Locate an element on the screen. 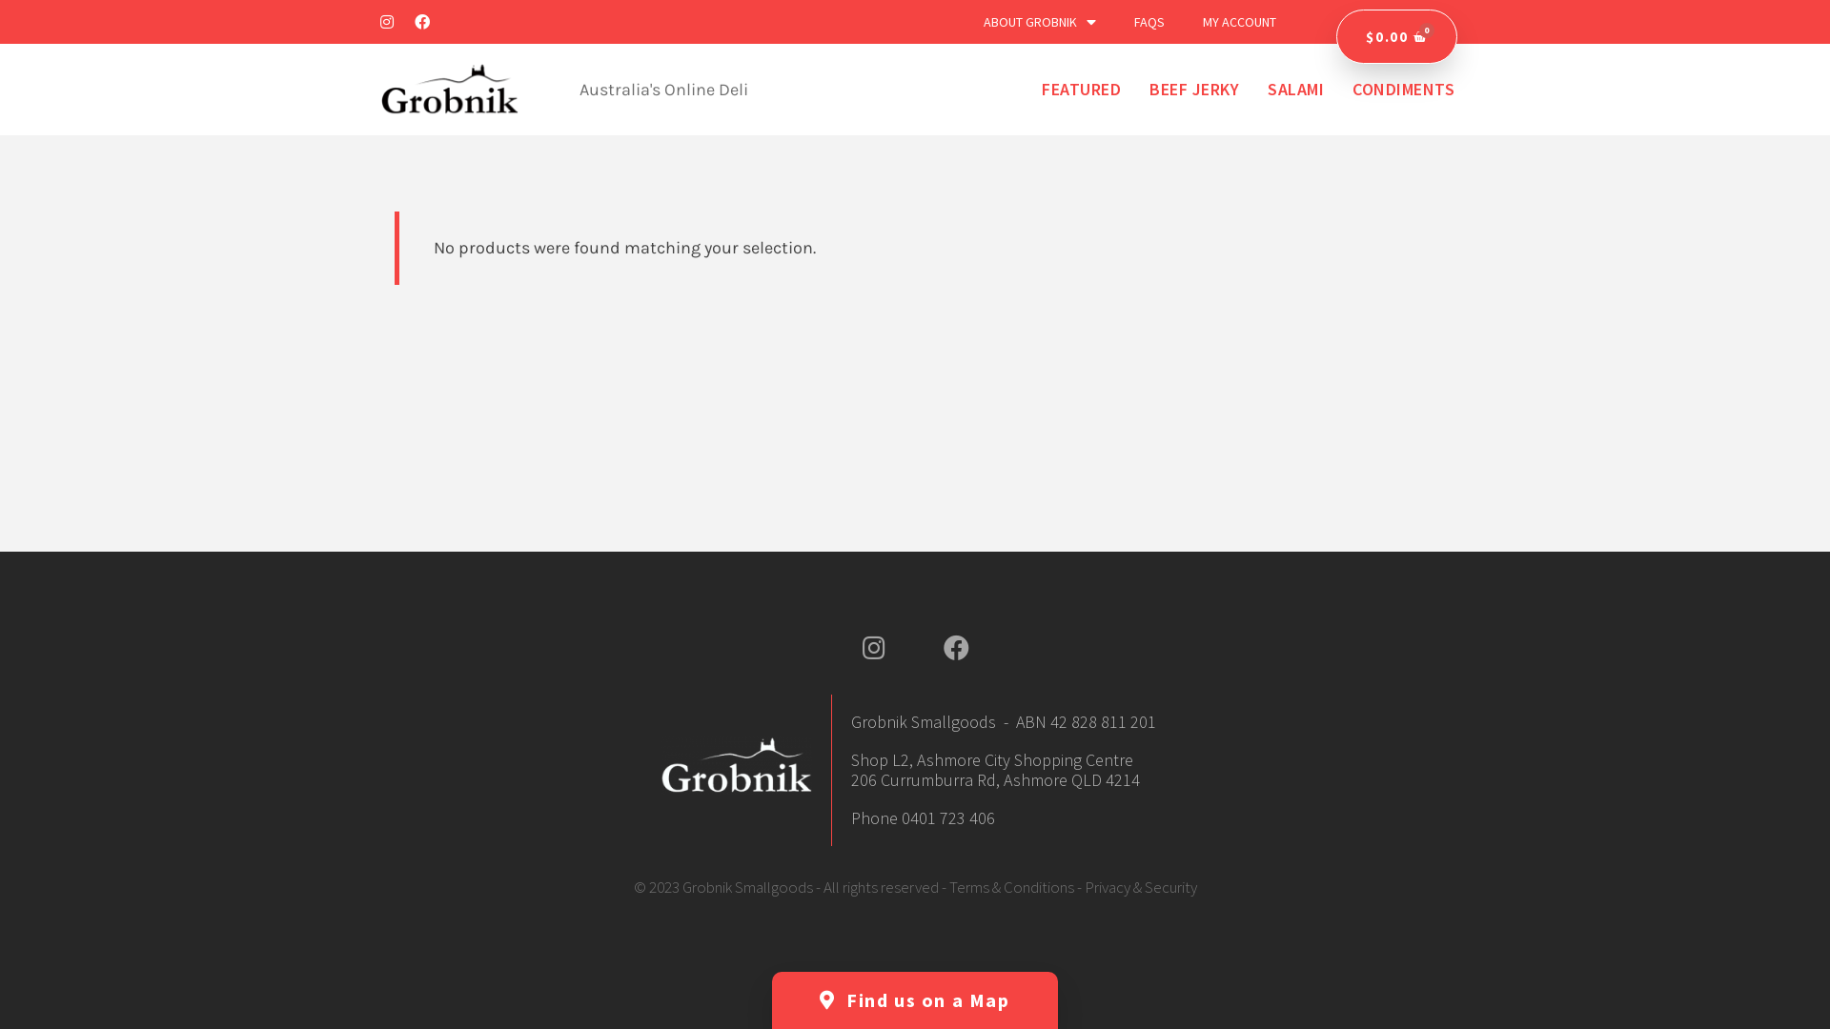  CONDIMENTS is located at coordinates (1403, 90).